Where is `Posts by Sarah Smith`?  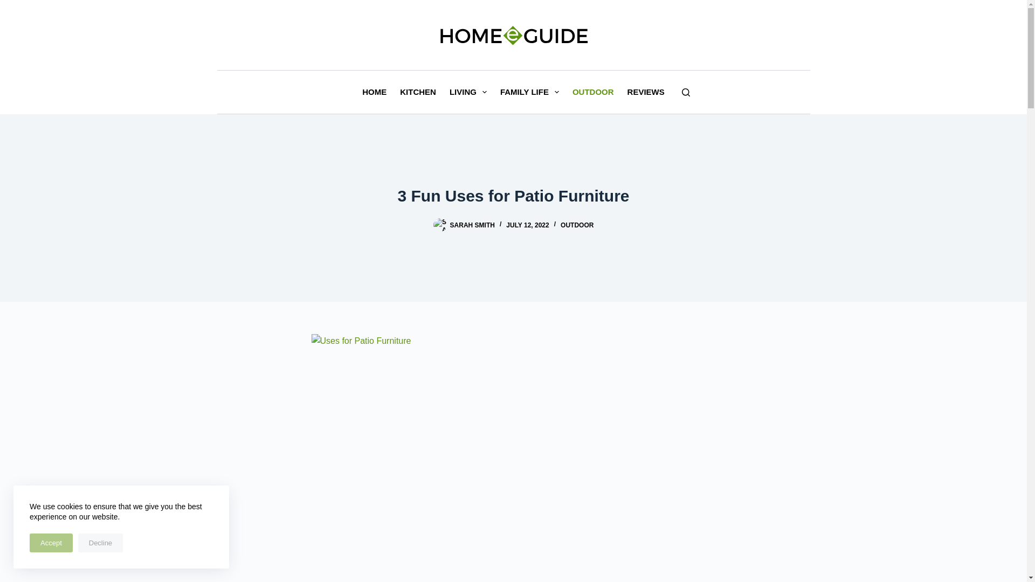 Posts by Sarah Smith is located at coordinates (472, 225).